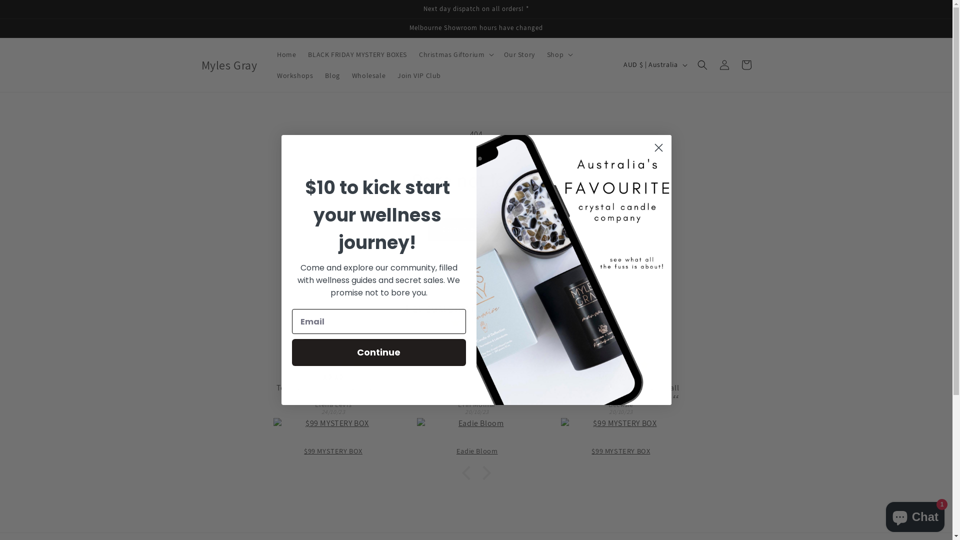 The image size is (960, 540). I want to click on Wholesale, so click(369, 75).